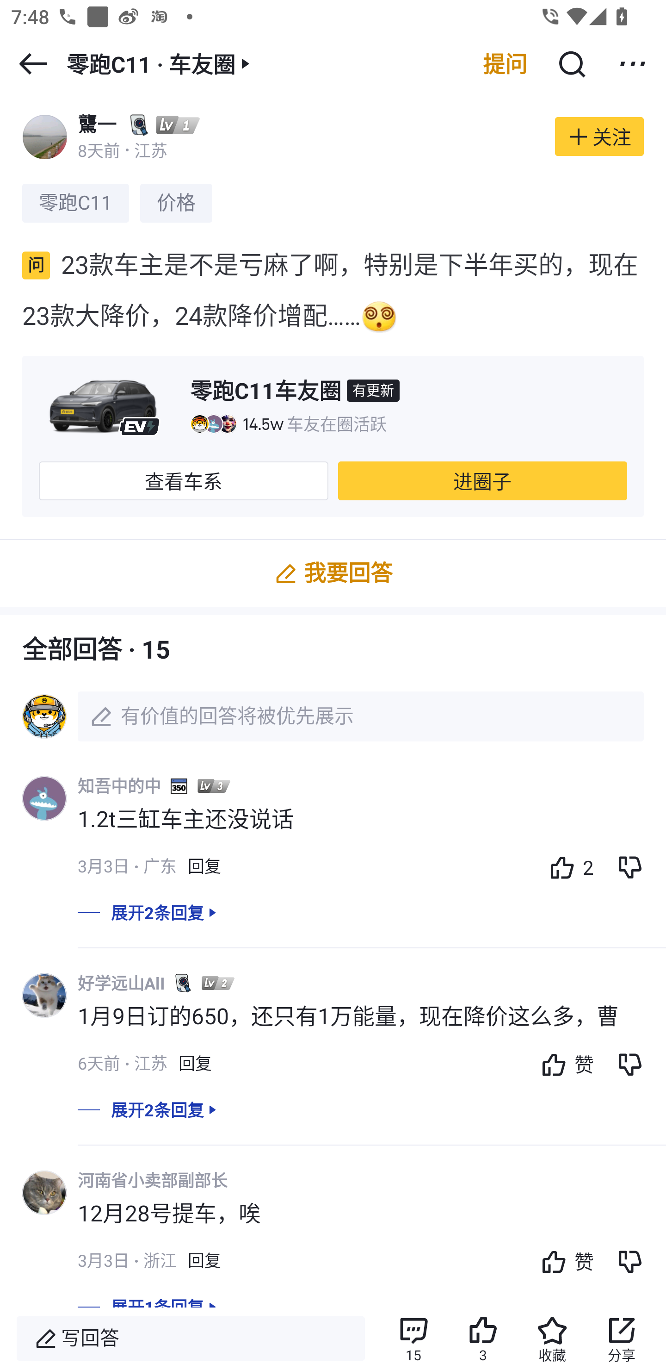 The image size is (666, 1370). I want to click on  写回答, so click(191, 1339).